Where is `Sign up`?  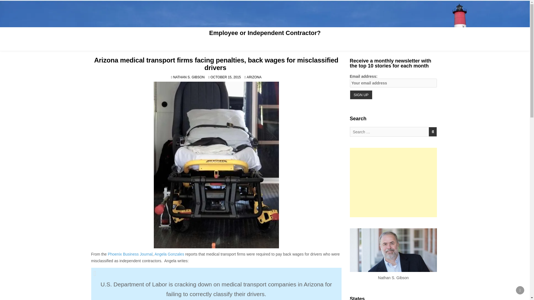 Sign up is located at coordinates (361, 95).